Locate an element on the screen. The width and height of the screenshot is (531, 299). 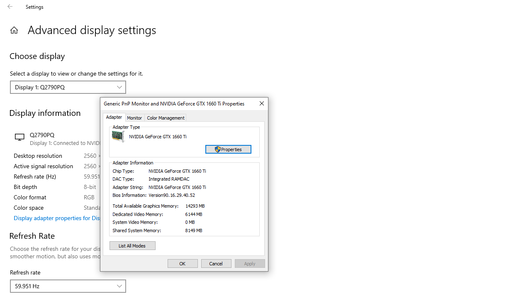
Color Management is located at coordinates (166, 118).